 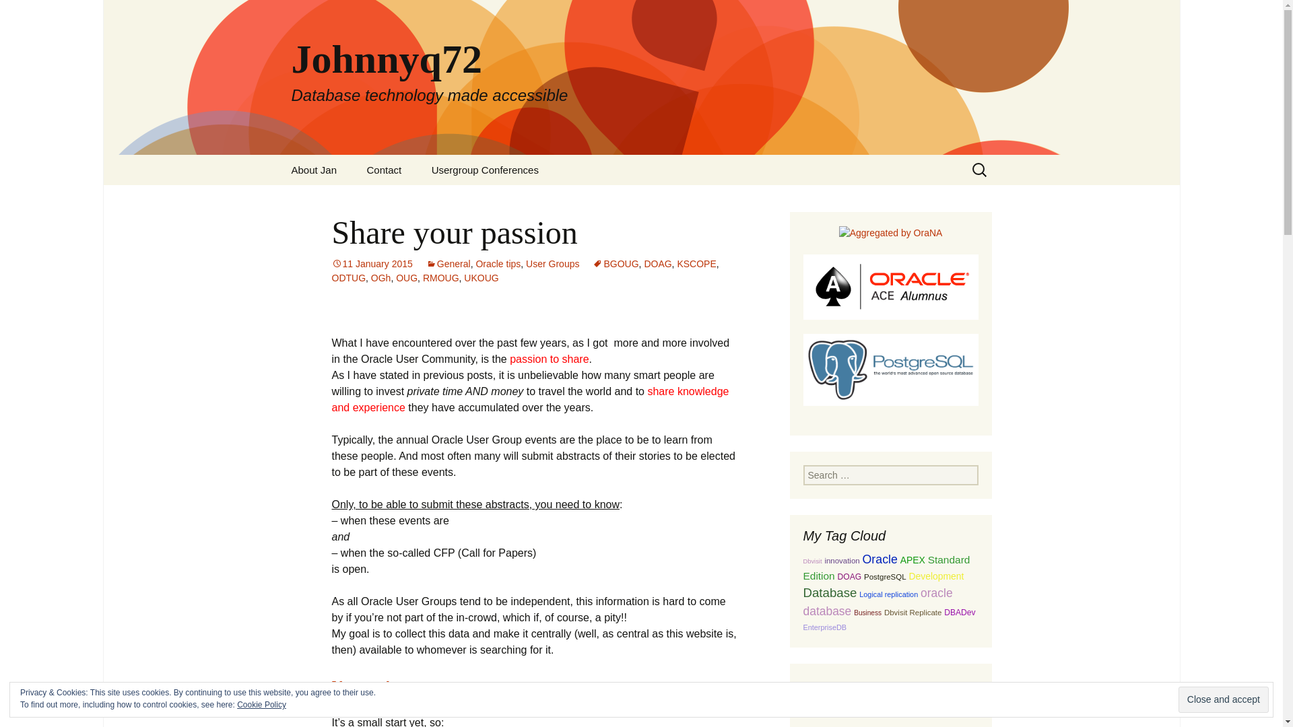 What do you see at coordinates (16, 14) in the screenshot?
I see `Search` at bounding box center [16, 14].